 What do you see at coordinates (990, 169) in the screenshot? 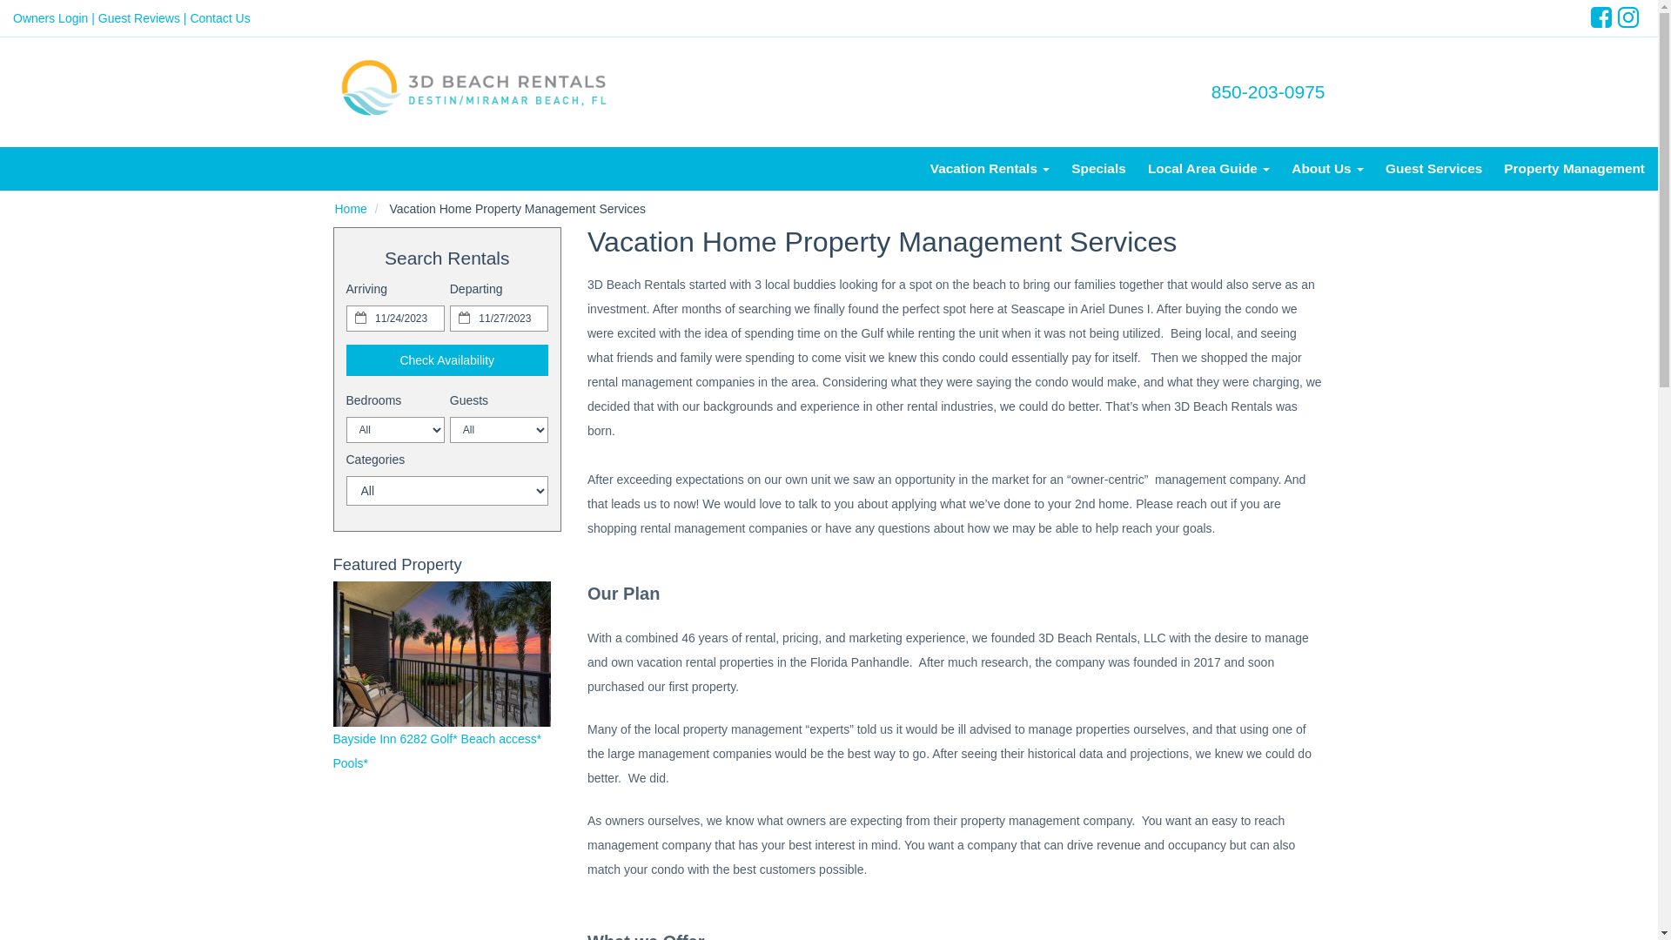
I see `Vacation Rentals` at bounding box center [990, 169].